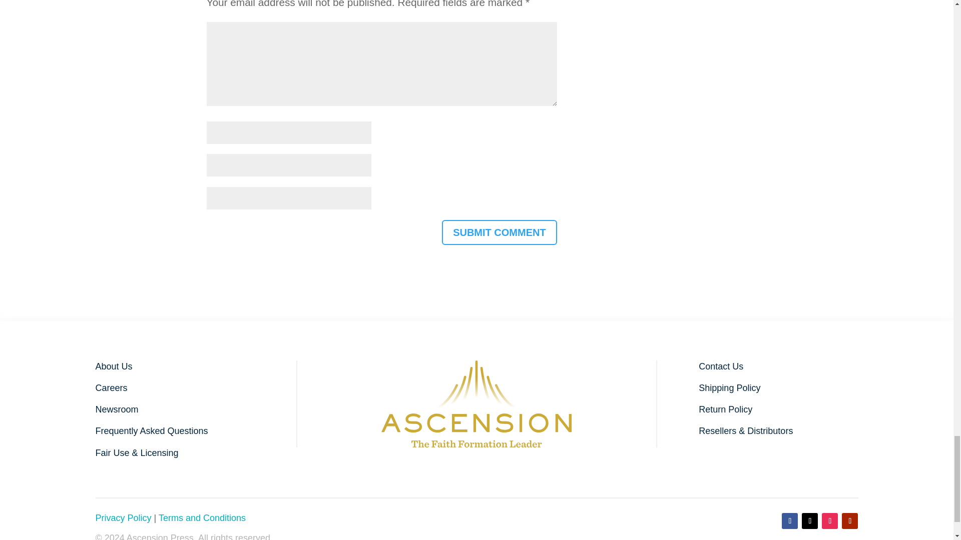 This screenshot has height=540, width=961. Describe the element at coordinates (809, 521) in the screenshot. I see `Follow on X` at that location.